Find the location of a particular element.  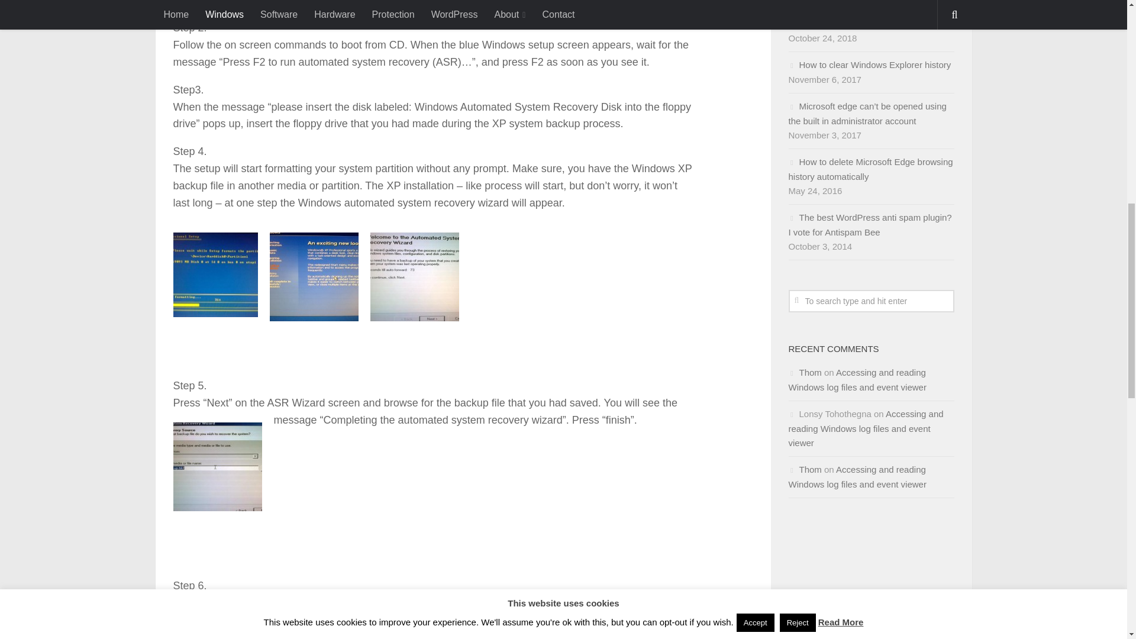

How to delete Microsoft Edge browsing history automatically is located at coordinates (870, 169).